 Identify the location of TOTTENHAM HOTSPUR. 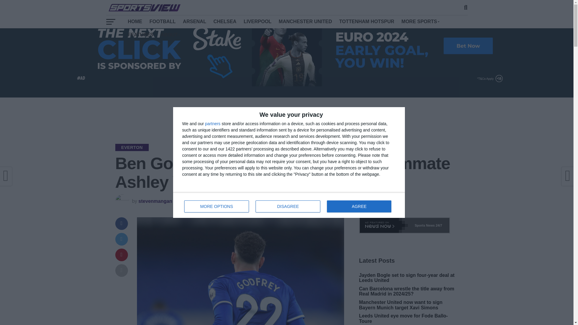
(217, 206).